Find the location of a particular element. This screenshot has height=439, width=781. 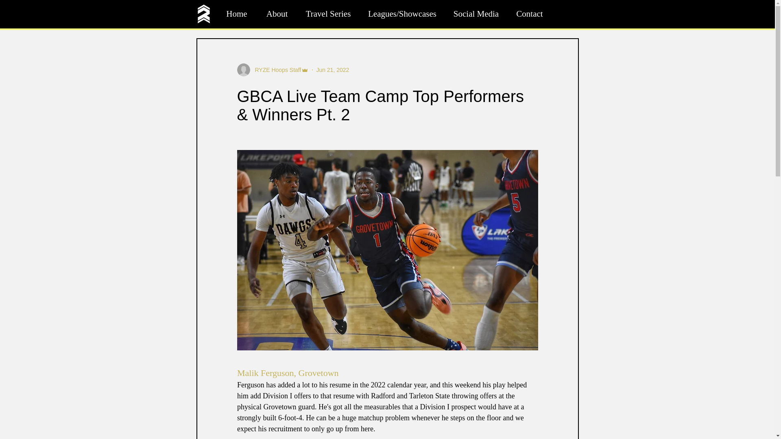

Jun 21, 2022 is located at coordinates (333, 70).